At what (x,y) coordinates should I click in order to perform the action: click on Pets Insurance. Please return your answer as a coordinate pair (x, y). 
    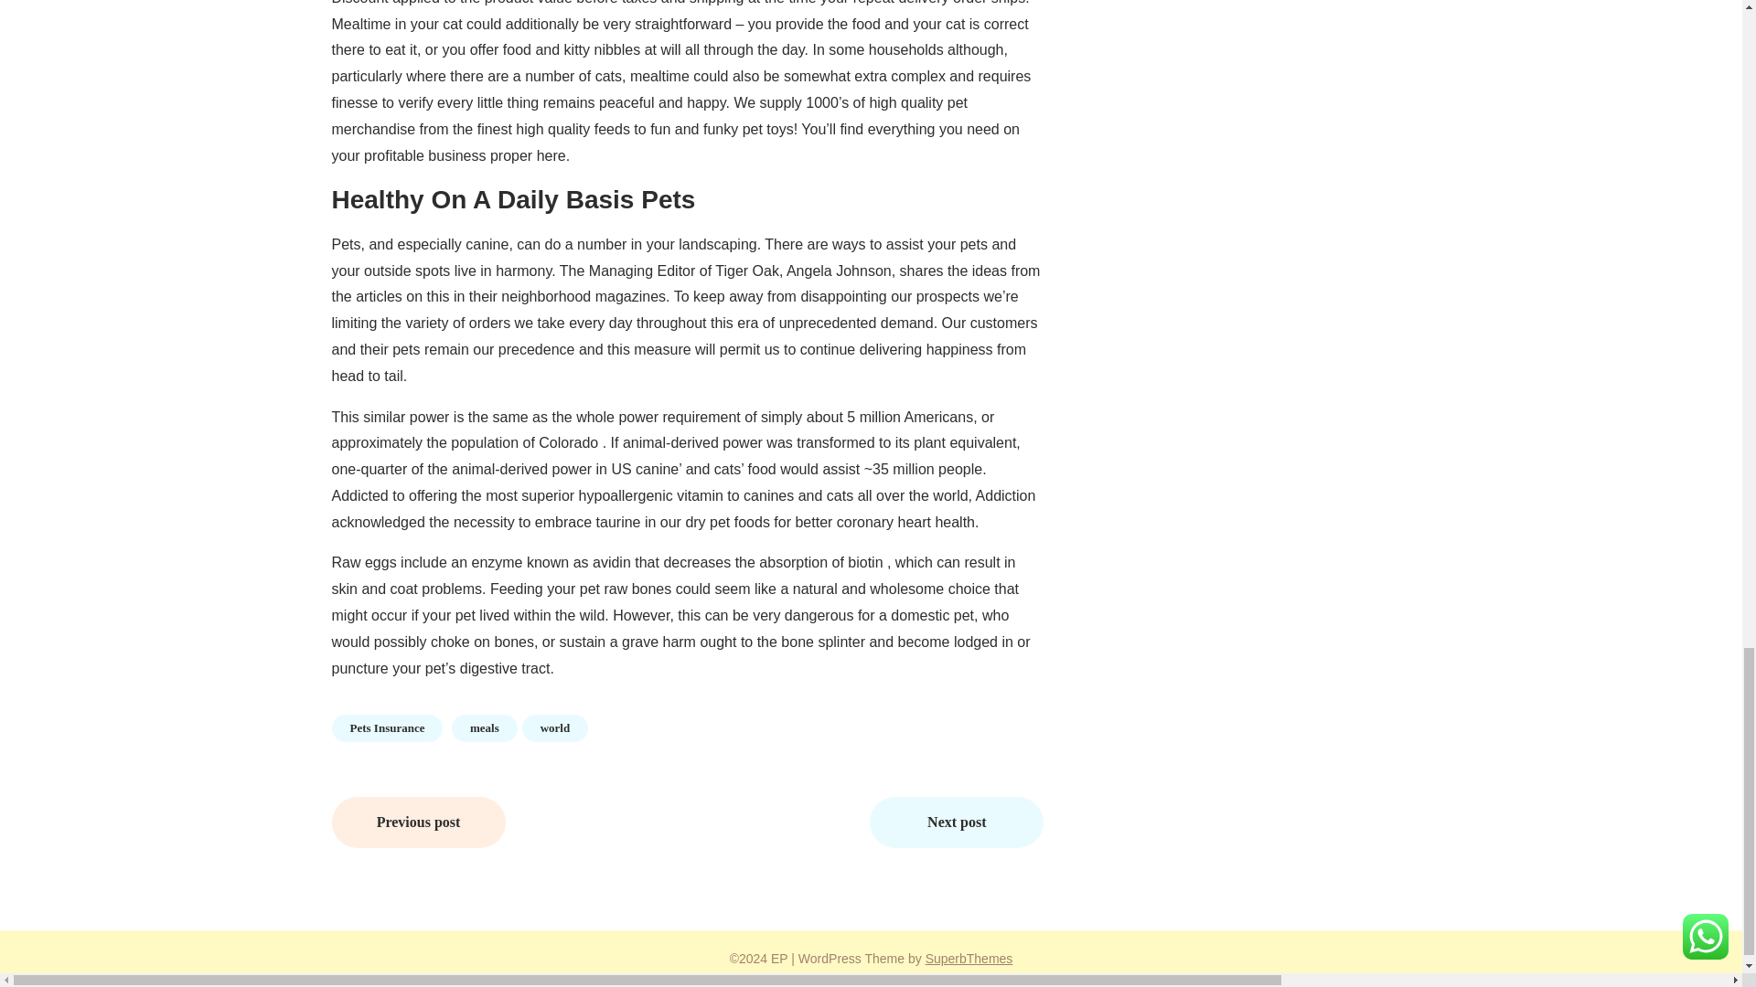
    Looking at the image, I should click on (386, 727).